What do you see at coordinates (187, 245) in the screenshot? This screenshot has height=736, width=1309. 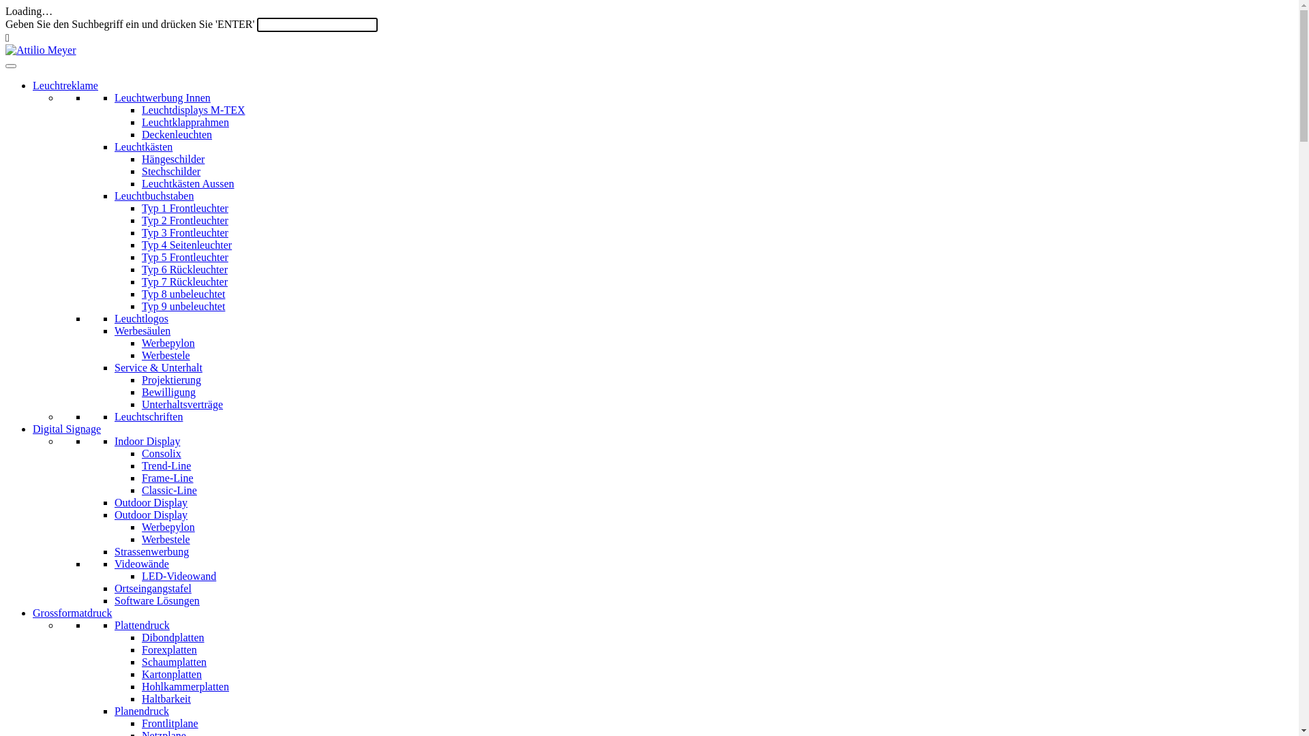 I see `Typ 4 Seitenleuchter` at bounding box center [187, 245].